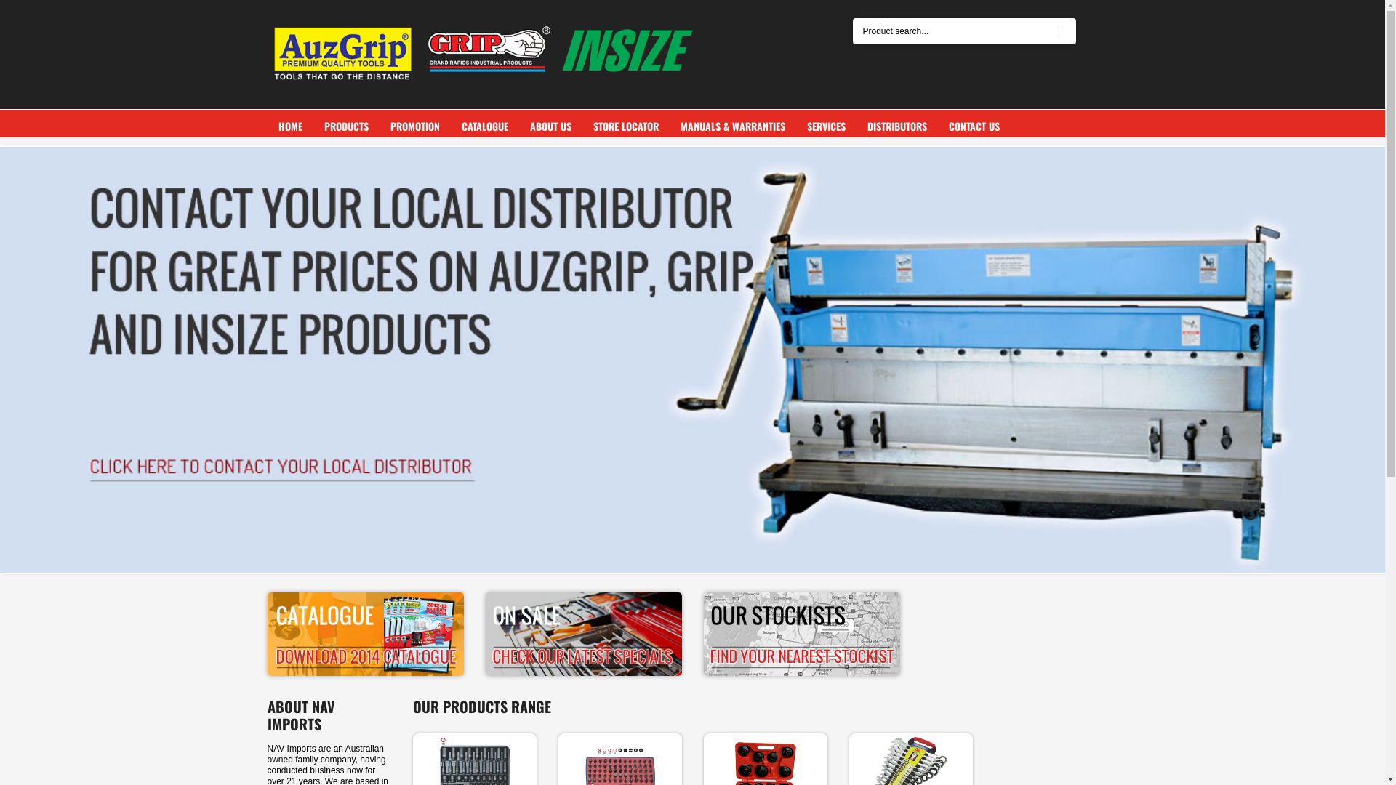  Describe the element at coordinates (486, 52) in the screenshot. I see `Nav Imports Australia` at that location.